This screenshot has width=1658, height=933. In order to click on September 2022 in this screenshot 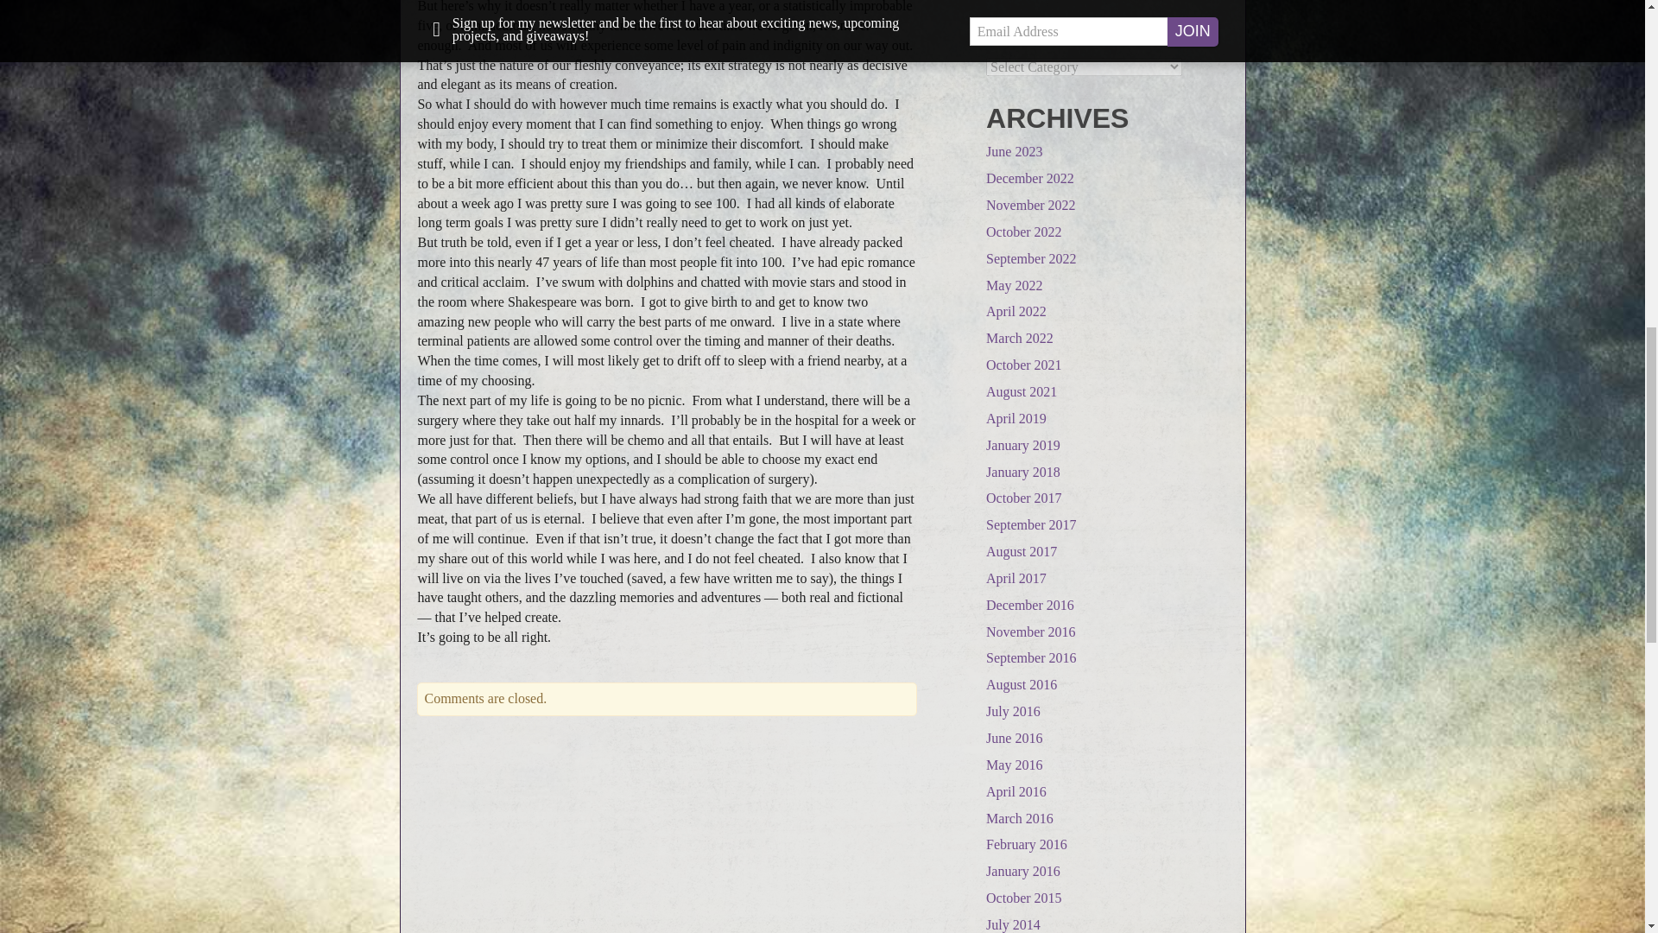, I will do `click(1031, 257)`.